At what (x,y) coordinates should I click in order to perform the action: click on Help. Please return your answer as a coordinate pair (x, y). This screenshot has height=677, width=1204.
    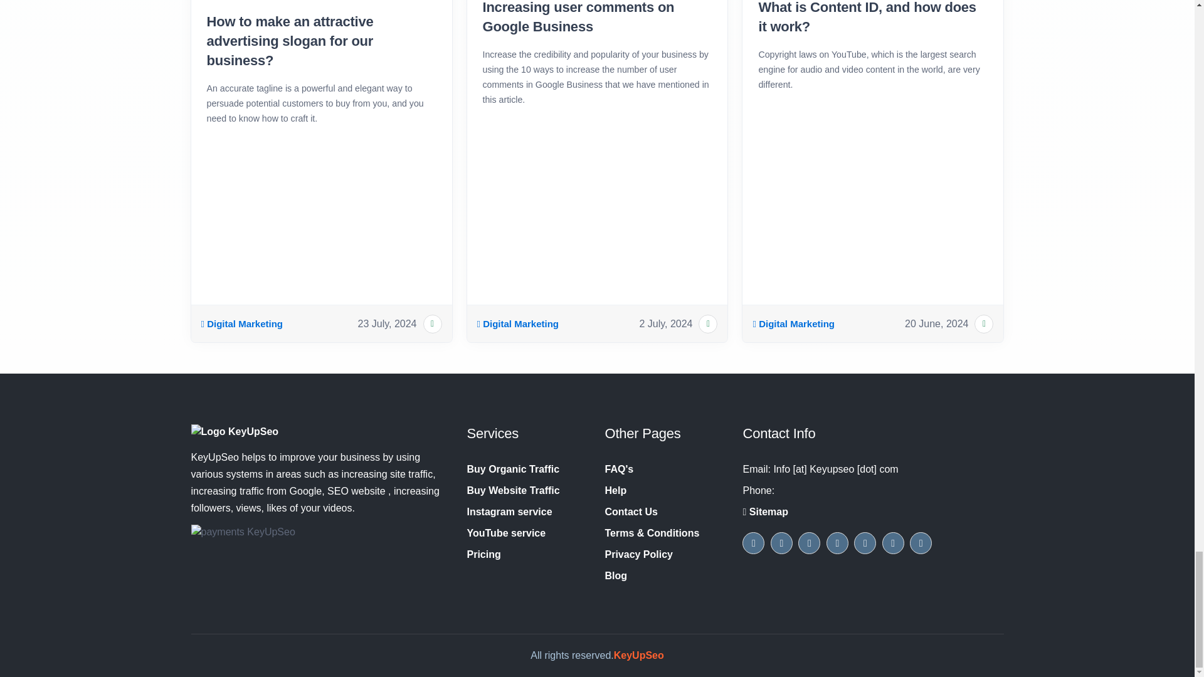
    Looking at the image, I should click on (615, 490).